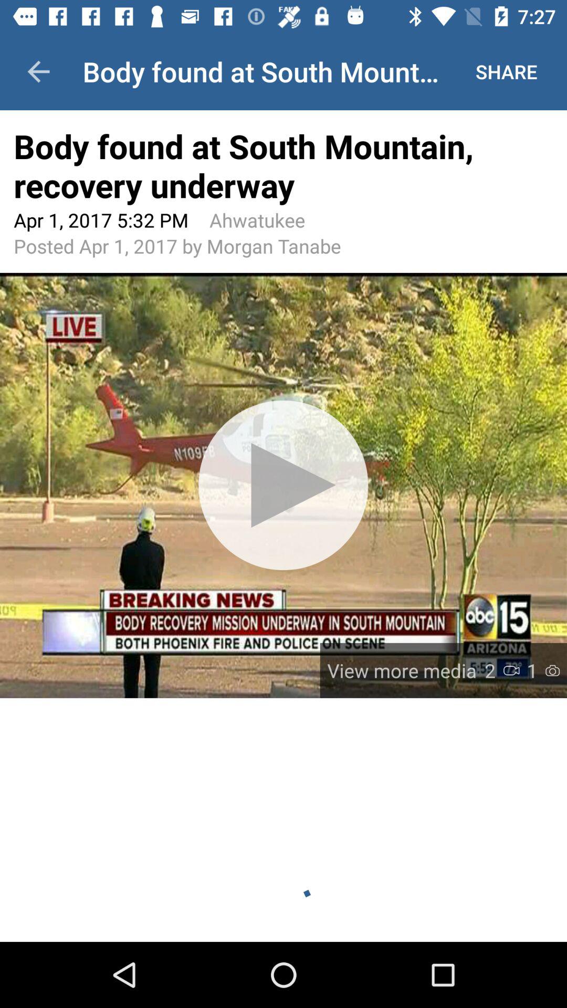  I want to click on turn off app next to the body found at icon, so click(506, 71).